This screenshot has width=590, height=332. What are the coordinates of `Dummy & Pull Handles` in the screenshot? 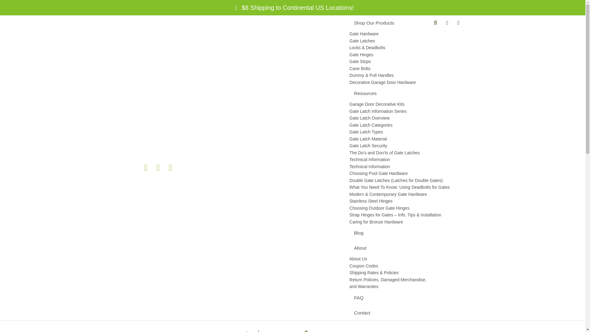 It's located at (403, 76).